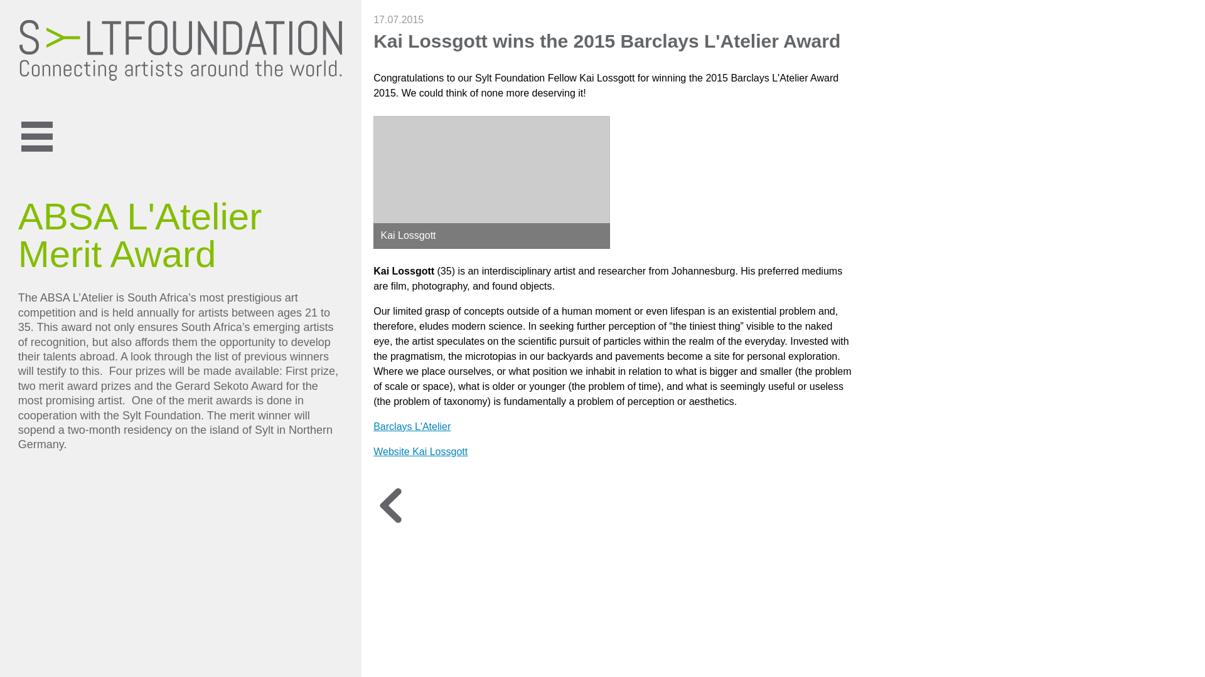 Image resolution: width=1205 pixels, height=677 pixels. What do you see at coordinates (420, 451) in the screenshot?
I see `Website Kai Lossgott` at bounding box center [420, 451].